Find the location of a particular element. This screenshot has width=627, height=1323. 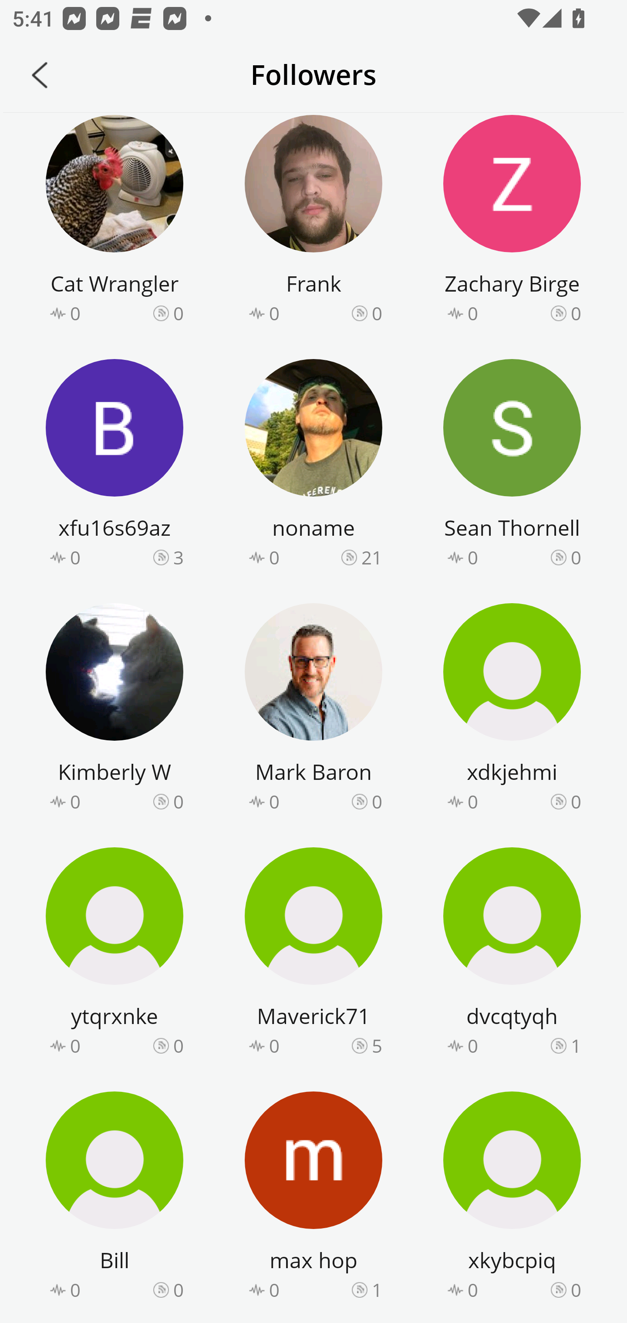

0 is located at coordinates (377, 312).